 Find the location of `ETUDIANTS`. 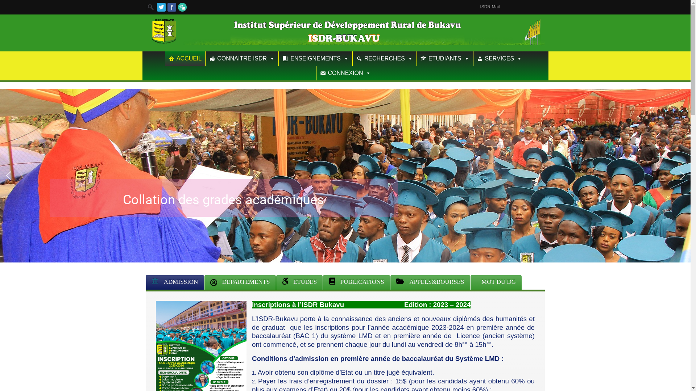

ETUDIANTS is located at coordinates (445, 59).